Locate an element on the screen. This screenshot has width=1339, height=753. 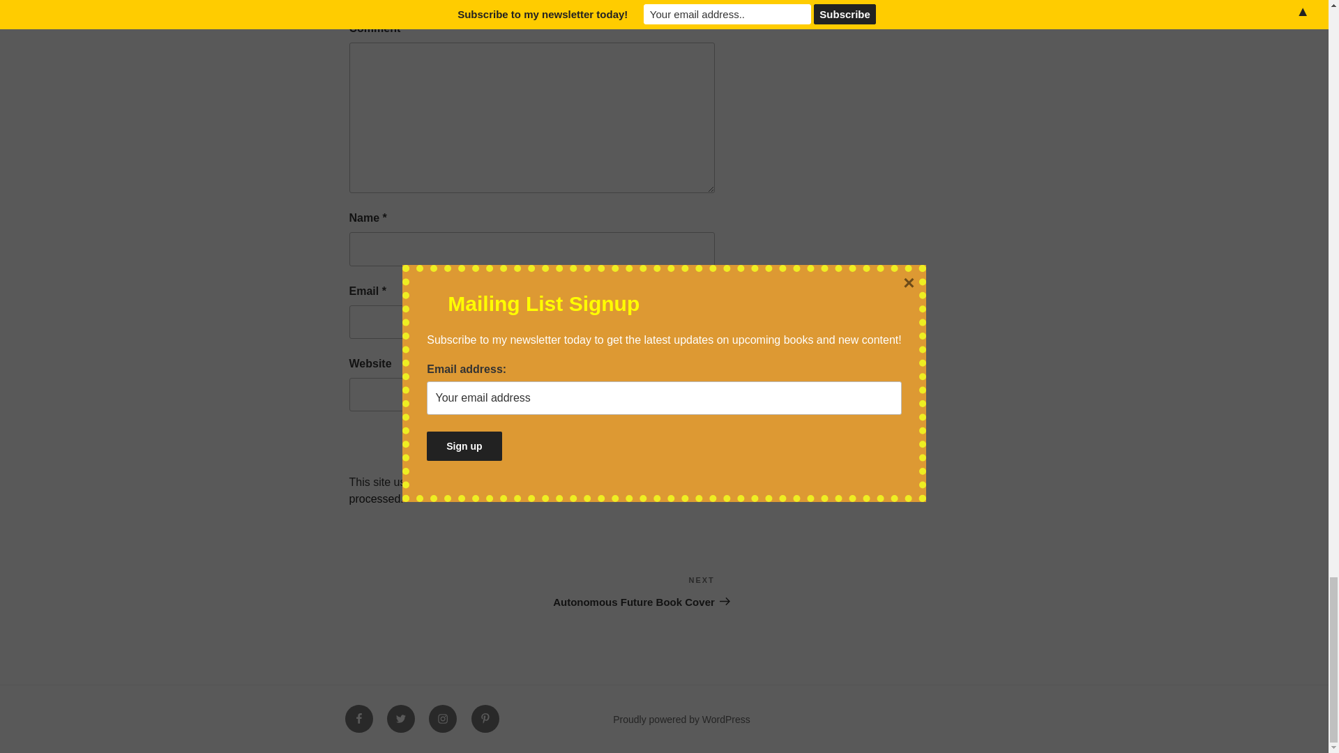
Learn how your comment data is processed is located at coordinates (660, 442).